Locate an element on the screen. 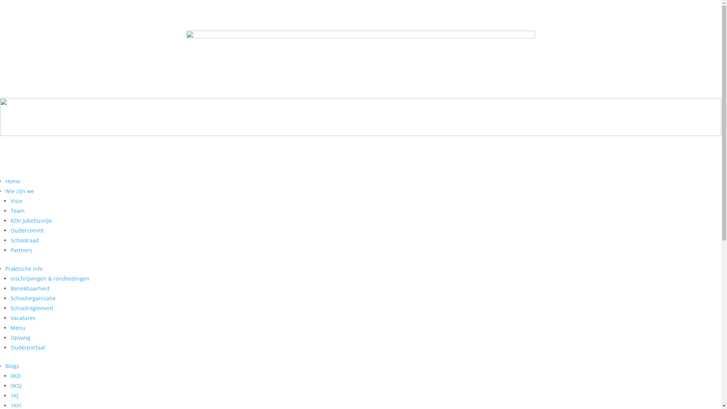 This screenshot has width=727, height=409. Praktische info is located at coordinates (24, 269).